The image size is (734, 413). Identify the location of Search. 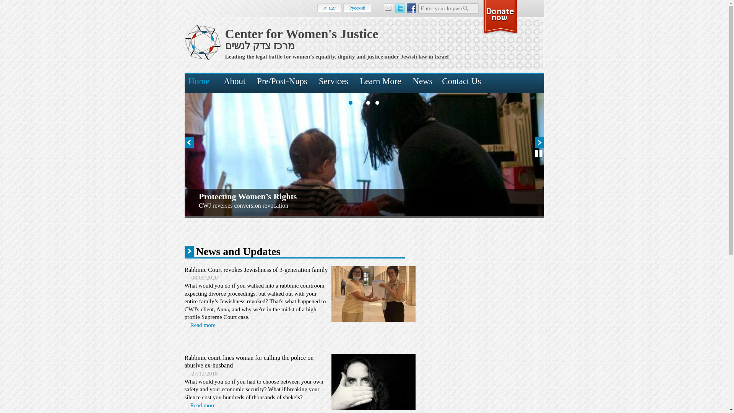
(466, 9).